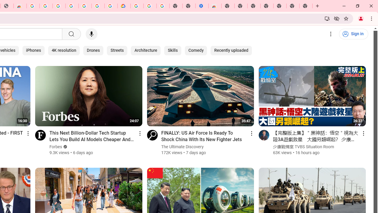 Image resolution: width=378 pixels, height=213 pixels. What do you see at coordinates (137, 6) in the screenshot?
I see `Sign in - Google Accounts` at bounding box center [137, 6].